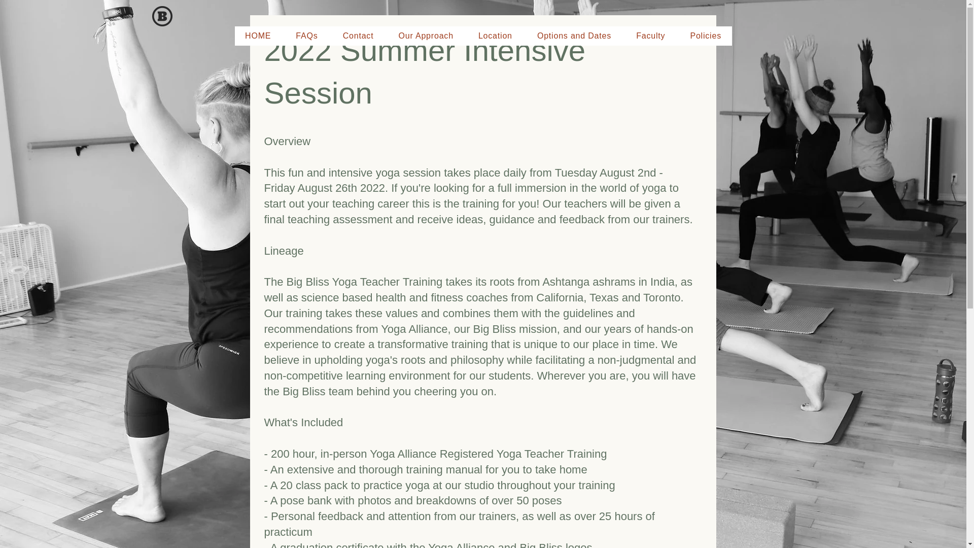 Image resolution: width=974 pixels, height=548 pixels. Describe the element at coordinates (706, 36) in the screenshot. I see `Policies` at that location.